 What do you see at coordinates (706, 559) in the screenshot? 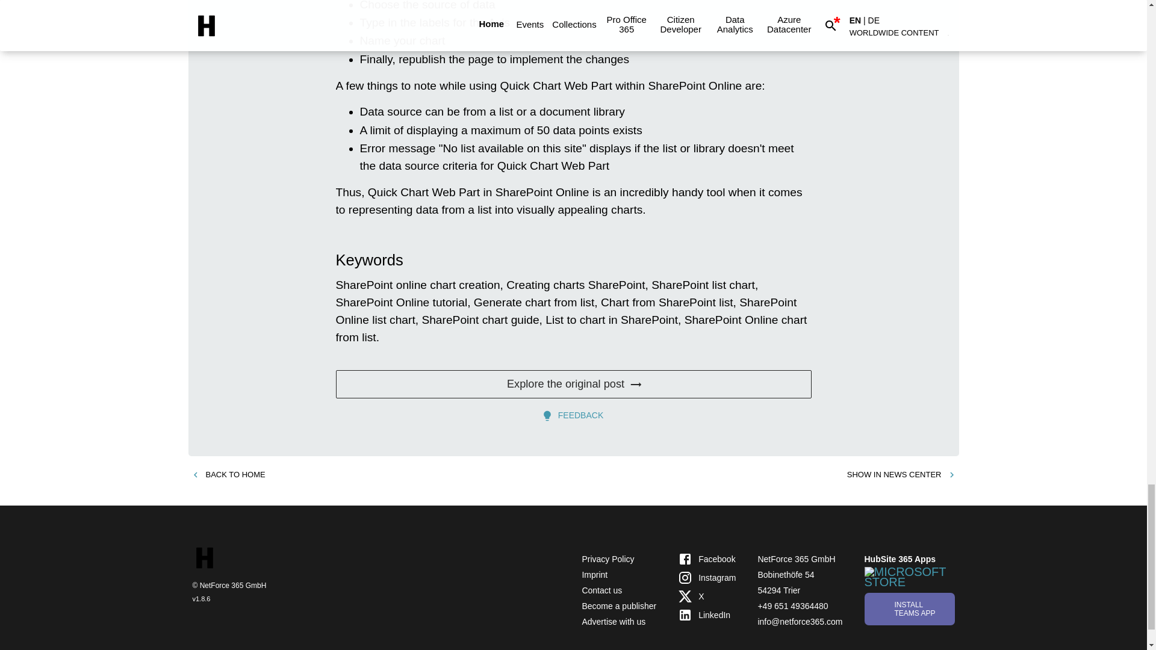
I see `Facebook` at bounding box center [706, 559].